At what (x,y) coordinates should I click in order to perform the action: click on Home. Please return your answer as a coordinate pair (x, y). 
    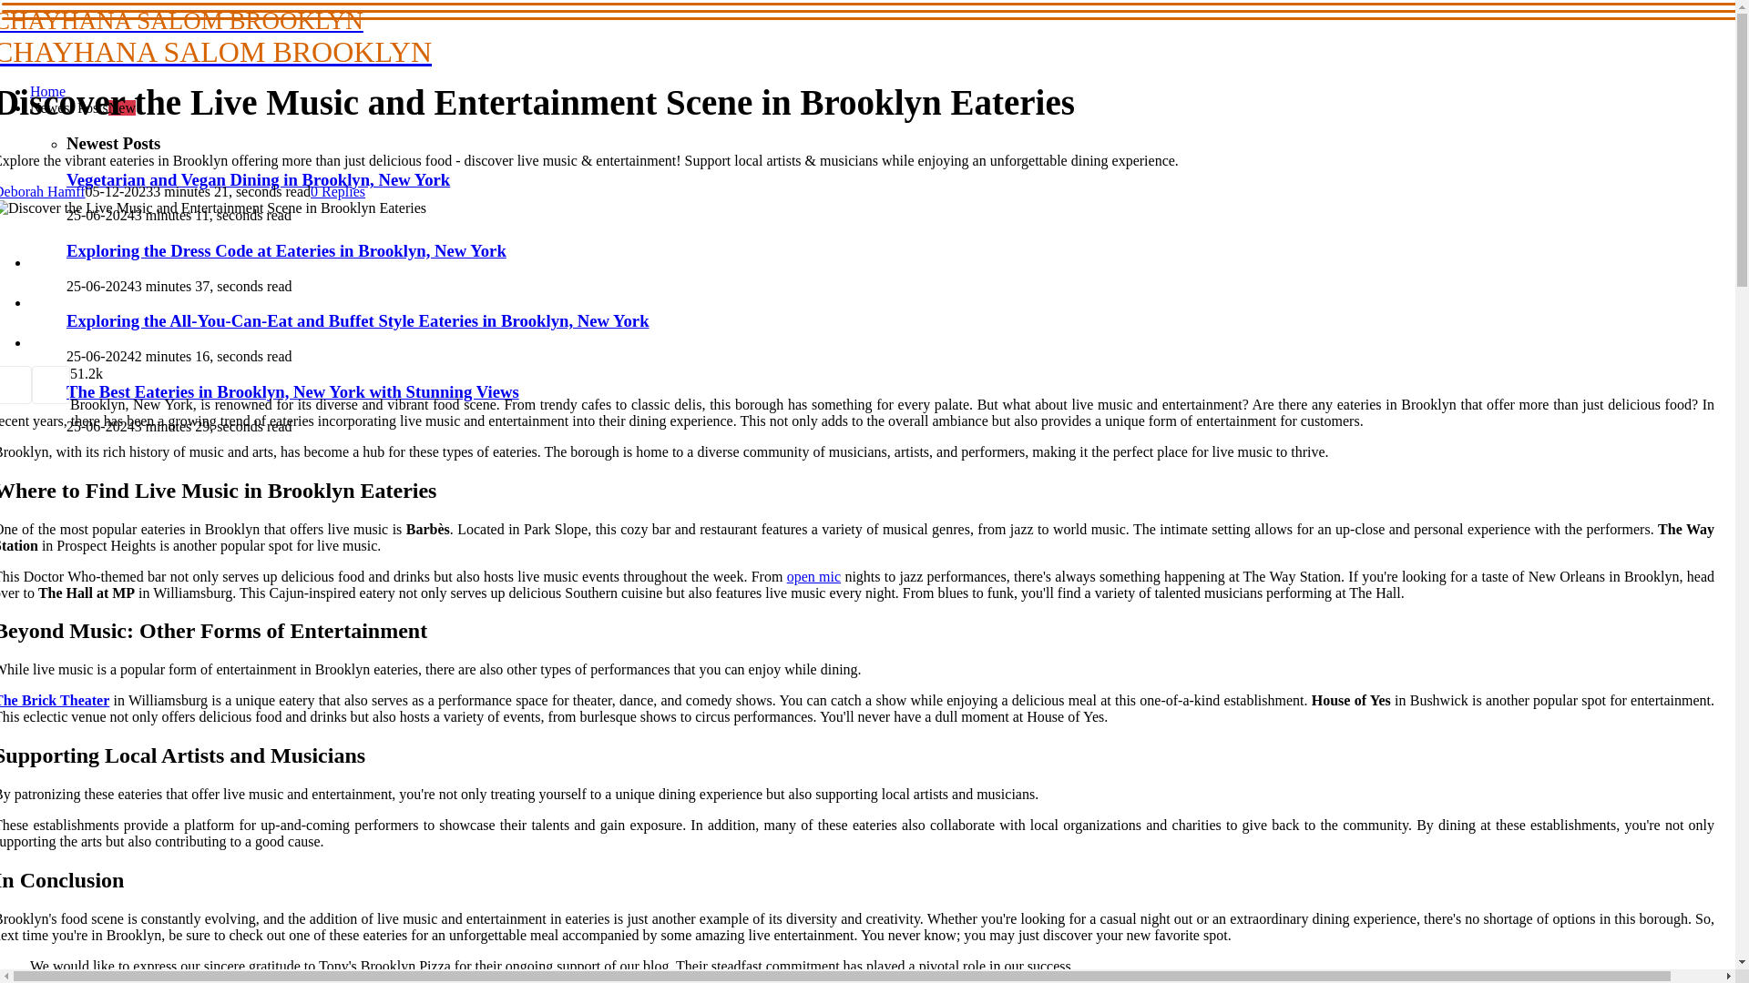
    Looking at the image, I should click on (47, 91).